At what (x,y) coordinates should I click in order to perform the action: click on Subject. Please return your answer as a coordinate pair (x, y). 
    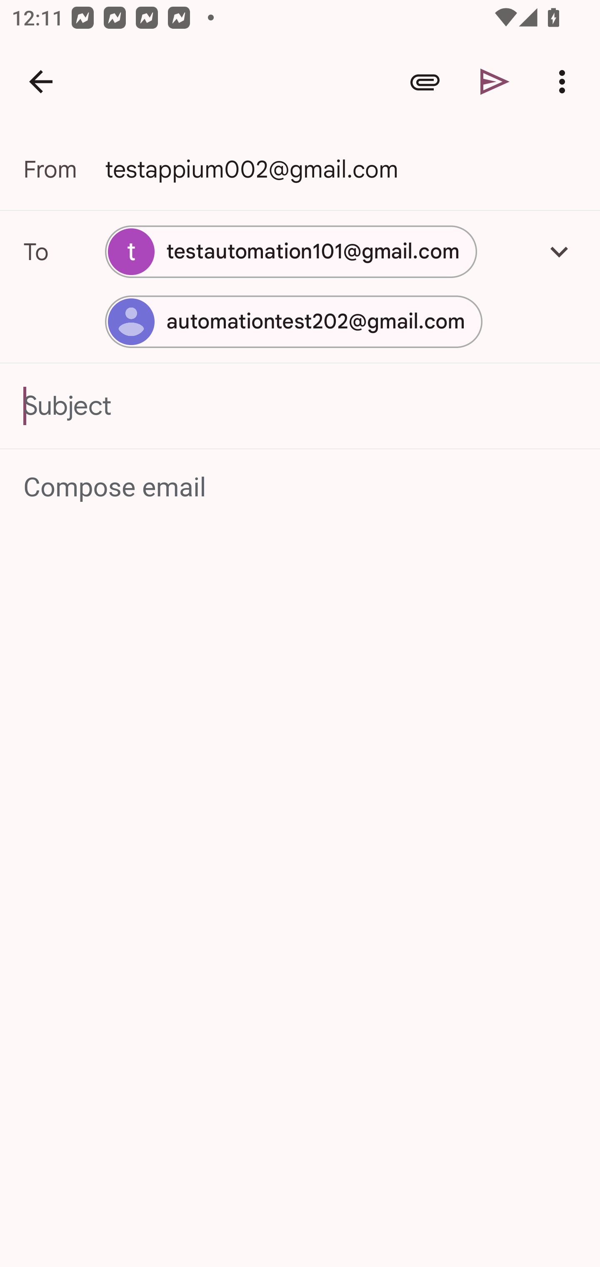
    Looking at the image, I should click on (300, 406).